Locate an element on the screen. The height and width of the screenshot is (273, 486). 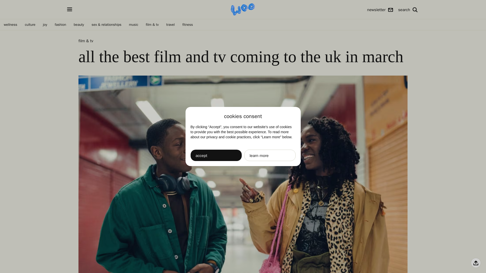
fashion is located at coordinates (60, 25).